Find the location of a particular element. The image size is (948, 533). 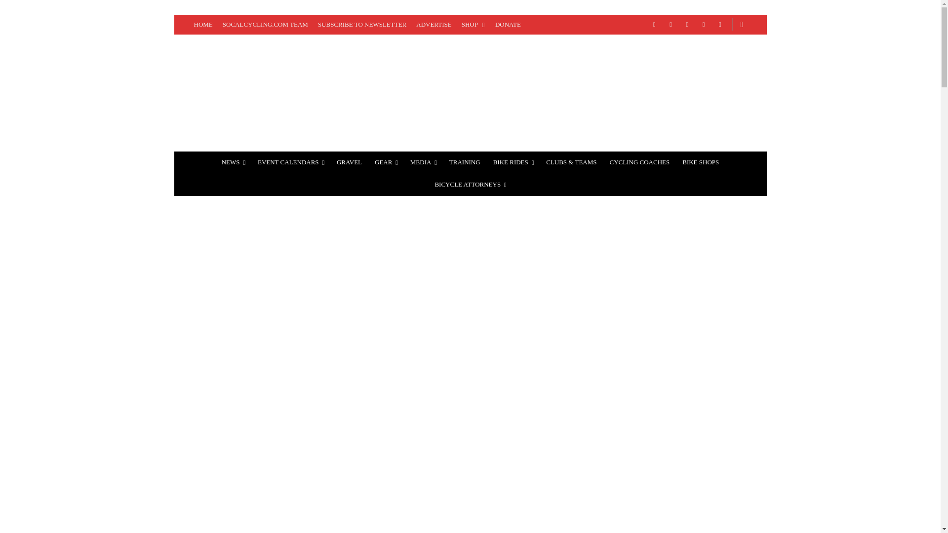

ADVERTISE is located at coordinates (434, 25).